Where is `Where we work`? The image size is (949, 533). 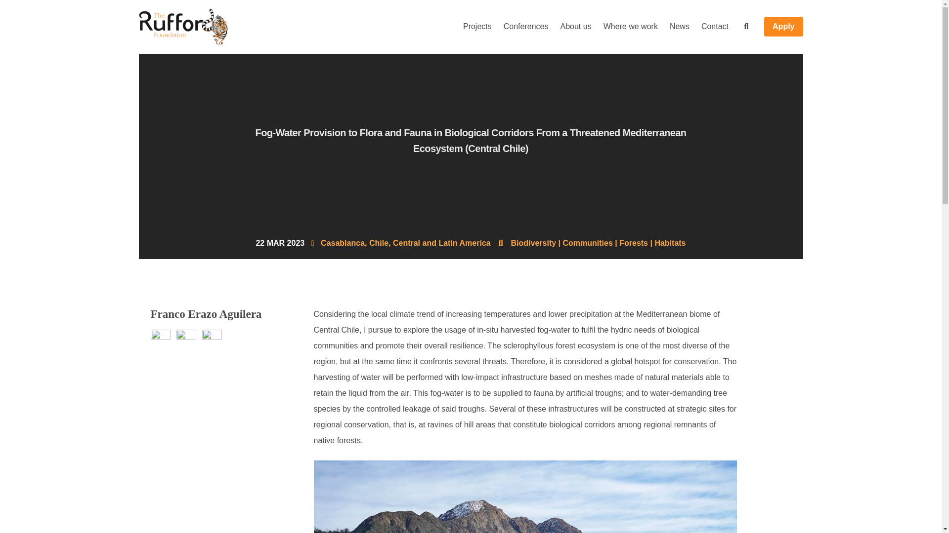 Where we work is located at coordinates (631, 27).